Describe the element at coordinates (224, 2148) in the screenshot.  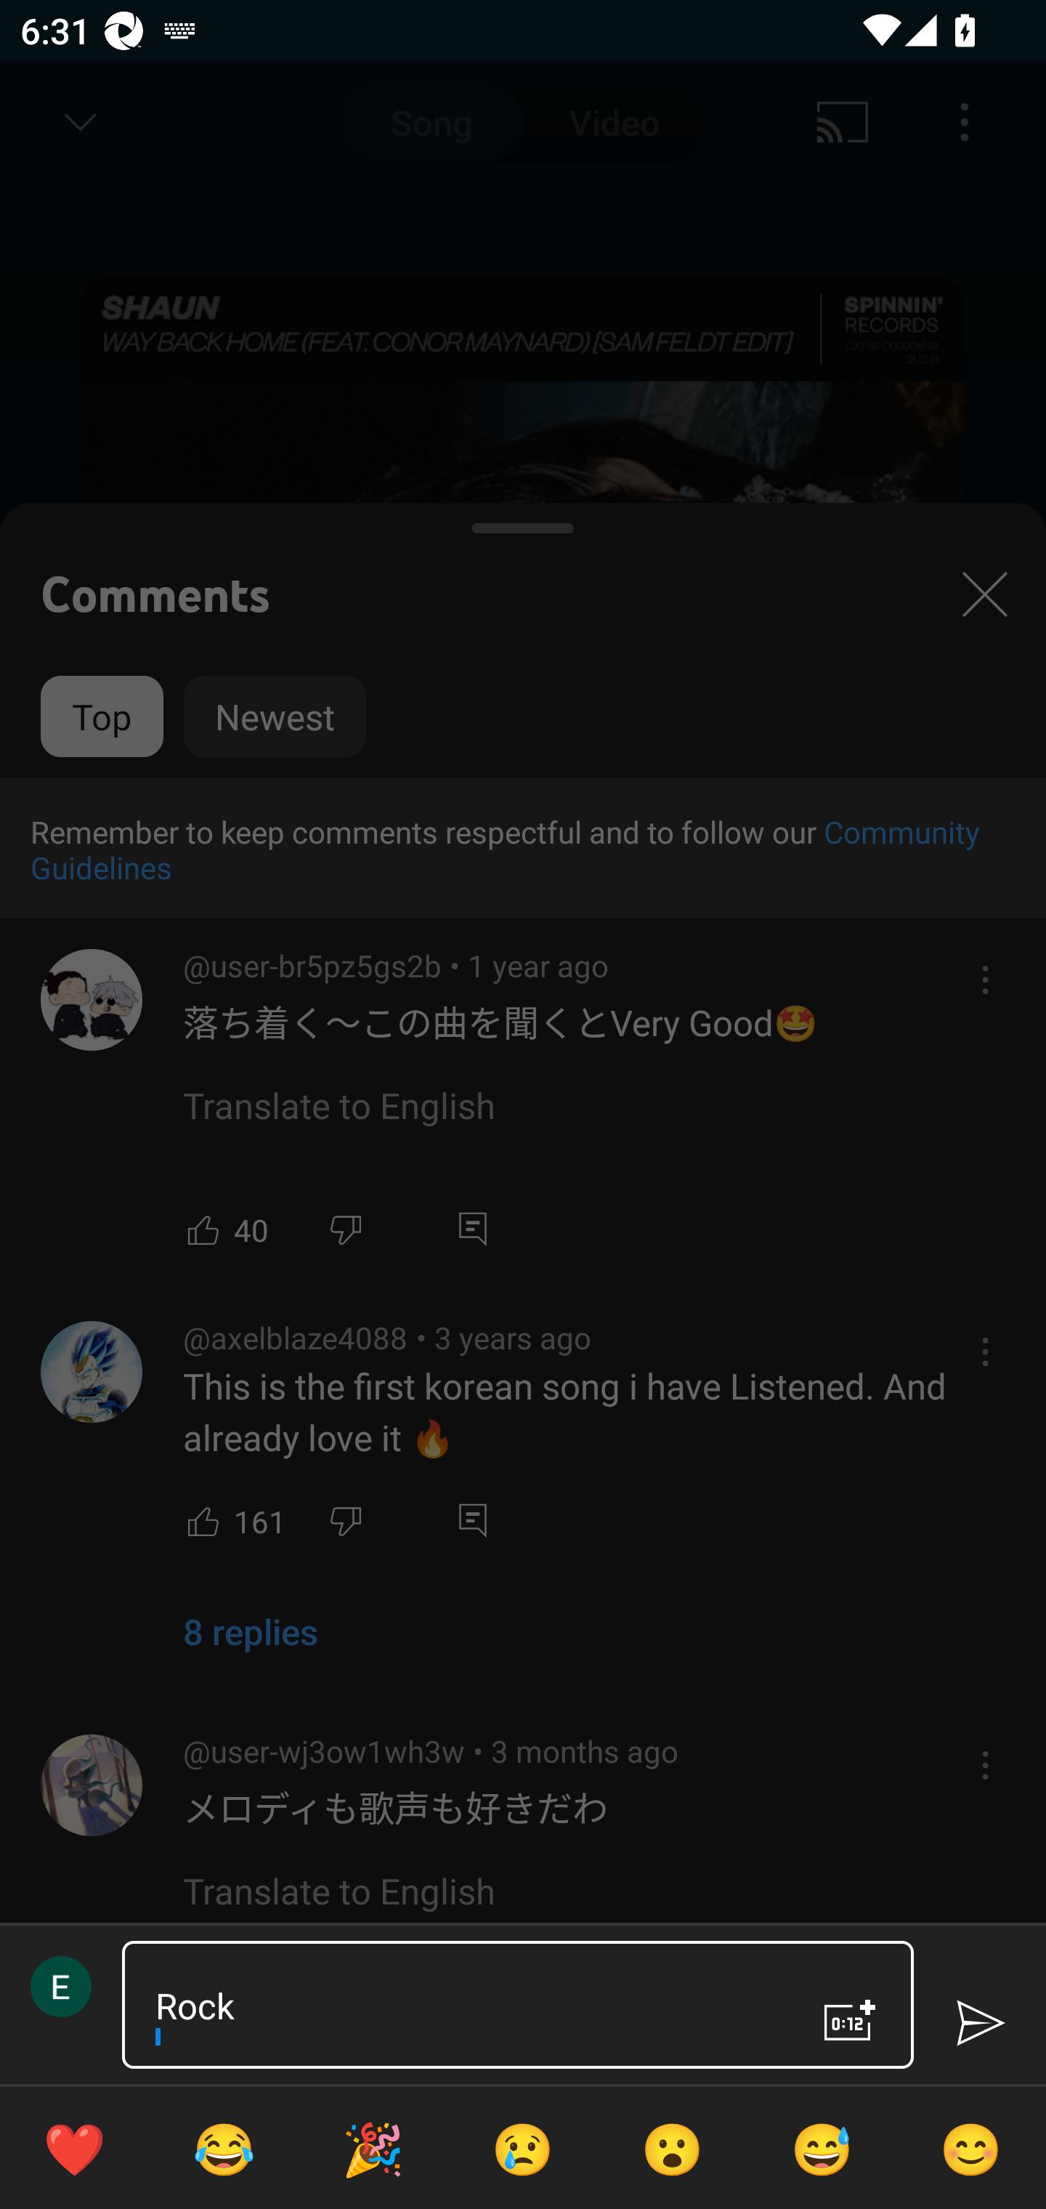
I see `😂` at that location.